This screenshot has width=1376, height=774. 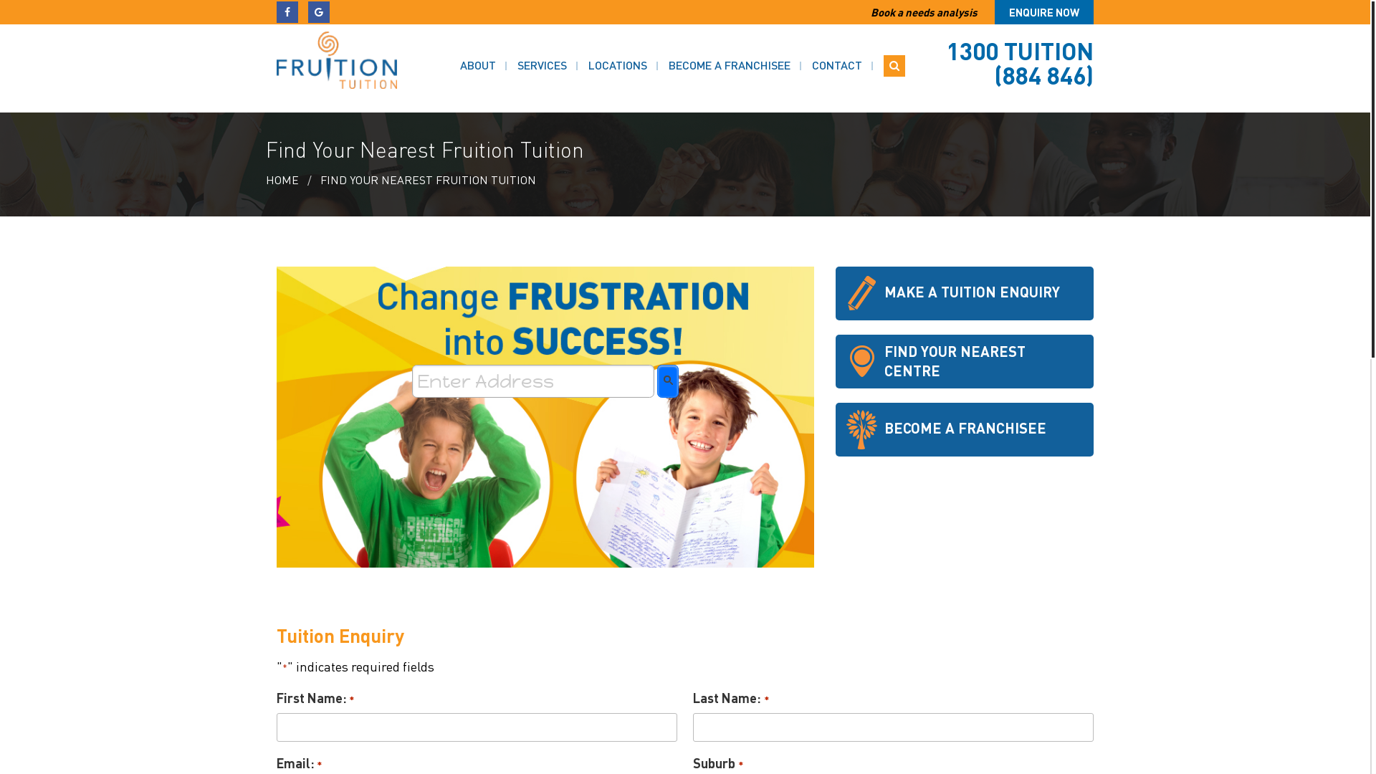 I want to click on CONTACT, so click(x=837, y=65).